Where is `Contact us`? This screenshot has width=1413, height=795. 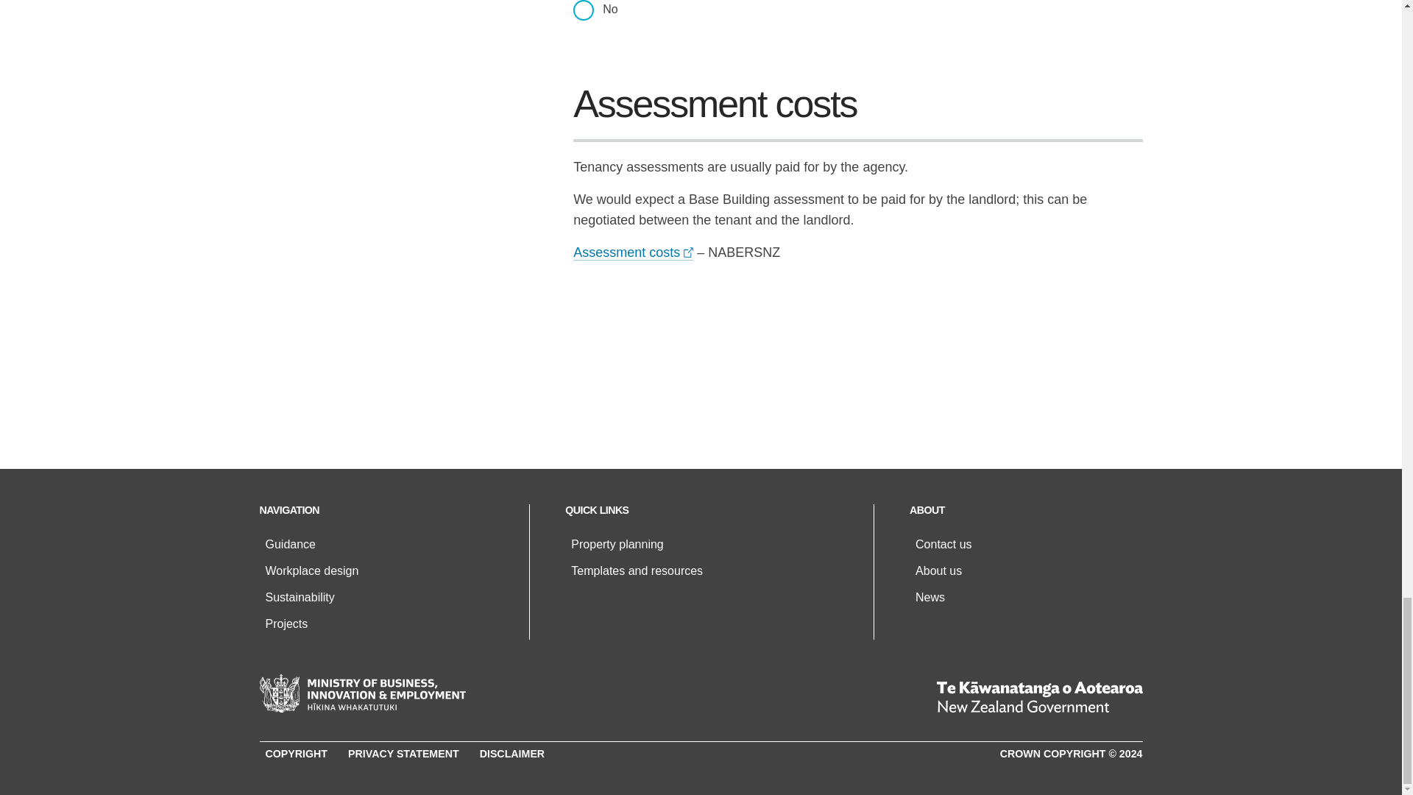 Contact us is located at coordinates (943, 545).